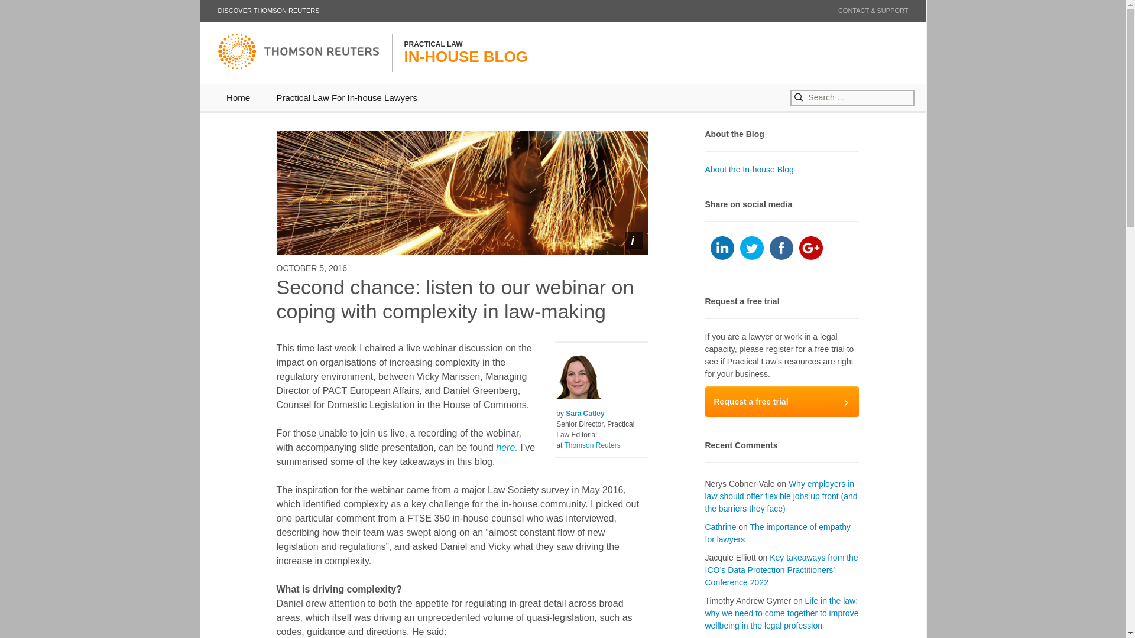 This screenshot has height=638, width=1135. What do you see at coordinates (811, 248) in the screenshot?
I see `GOOGLE` at bounding box center [811, 248].